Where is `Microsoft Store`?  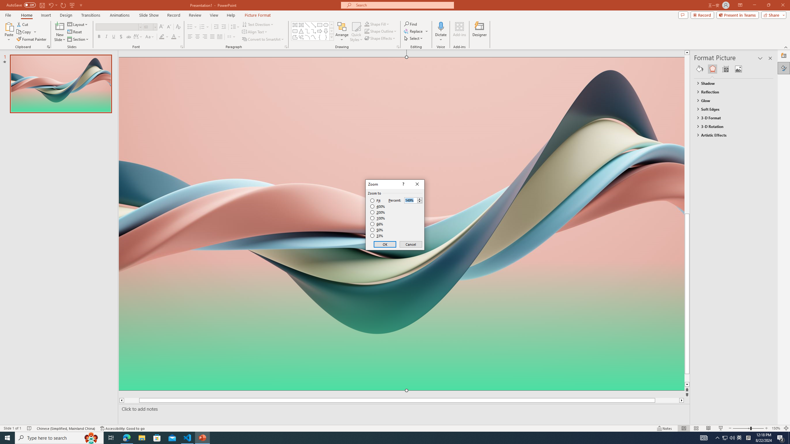
Microsoft Store is located at coordinates (157, 438).